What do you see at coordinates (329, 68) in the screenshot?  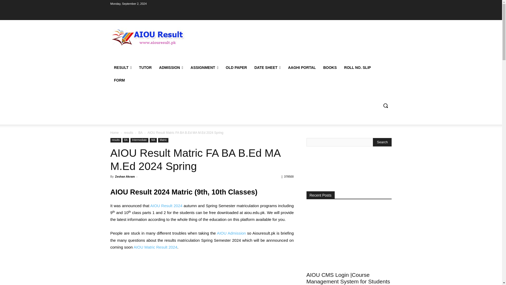 I see `BOOKS` at bounding box center [329, 68].